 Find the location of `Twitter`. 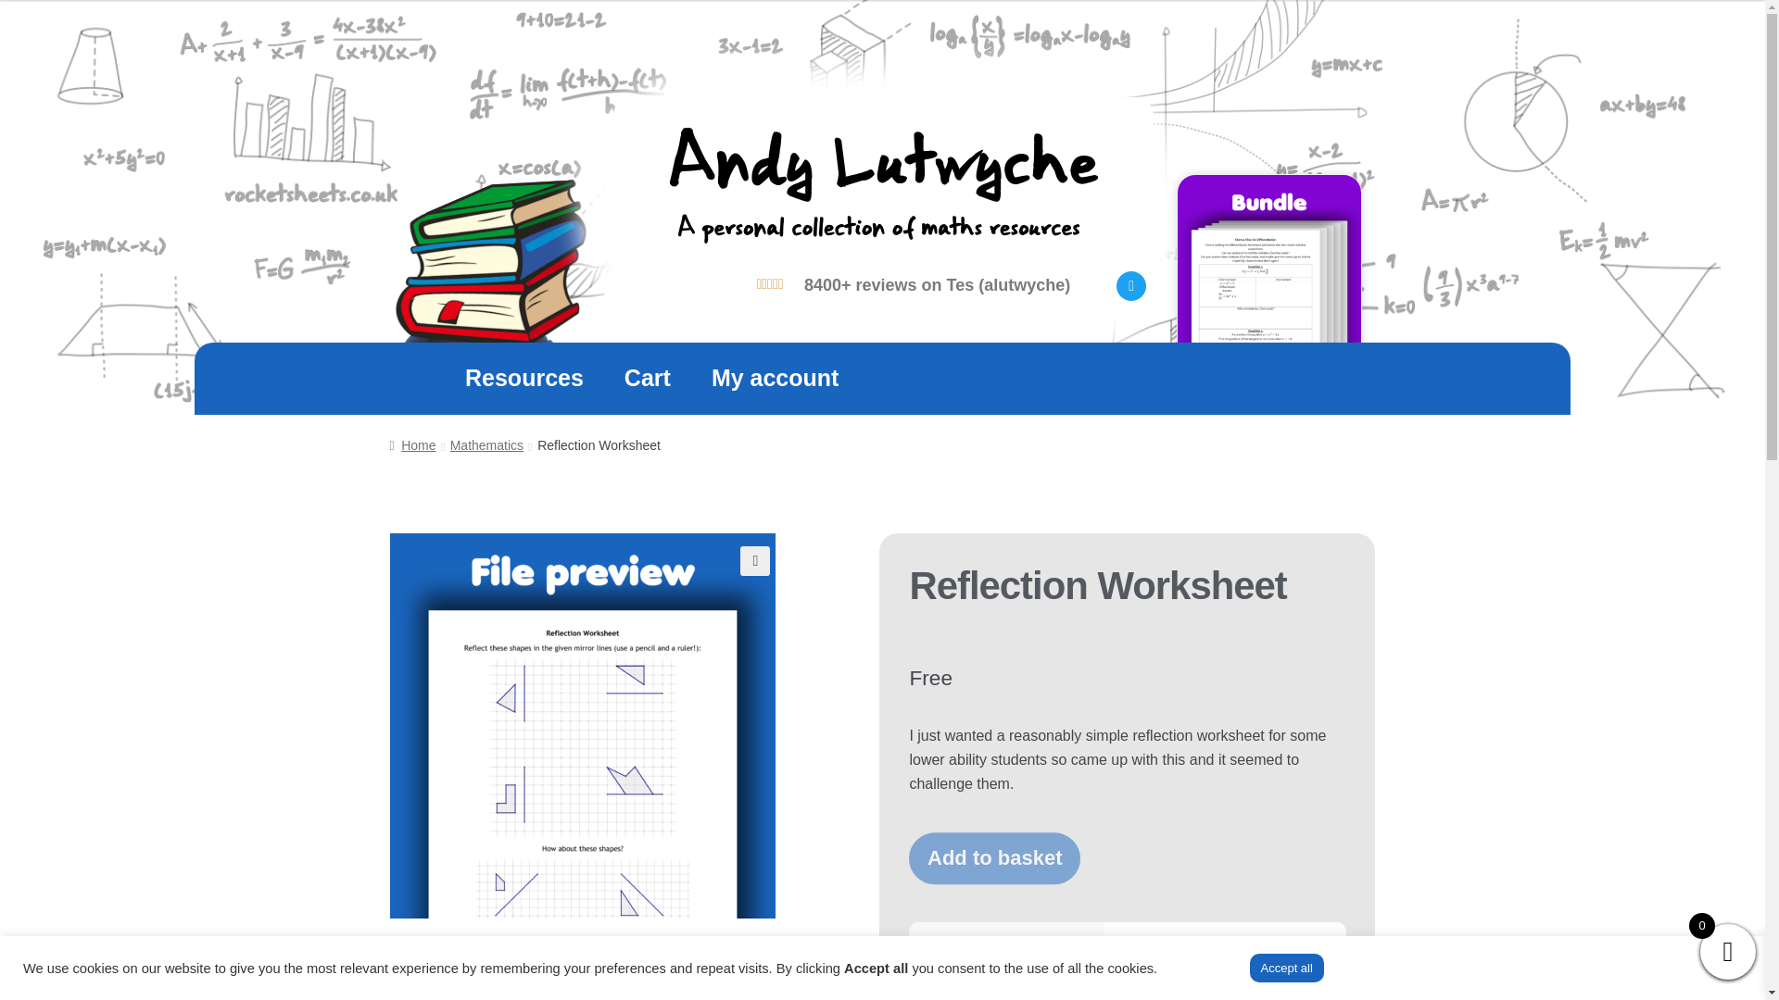

Twitter is located at coordinates (1130, 285).